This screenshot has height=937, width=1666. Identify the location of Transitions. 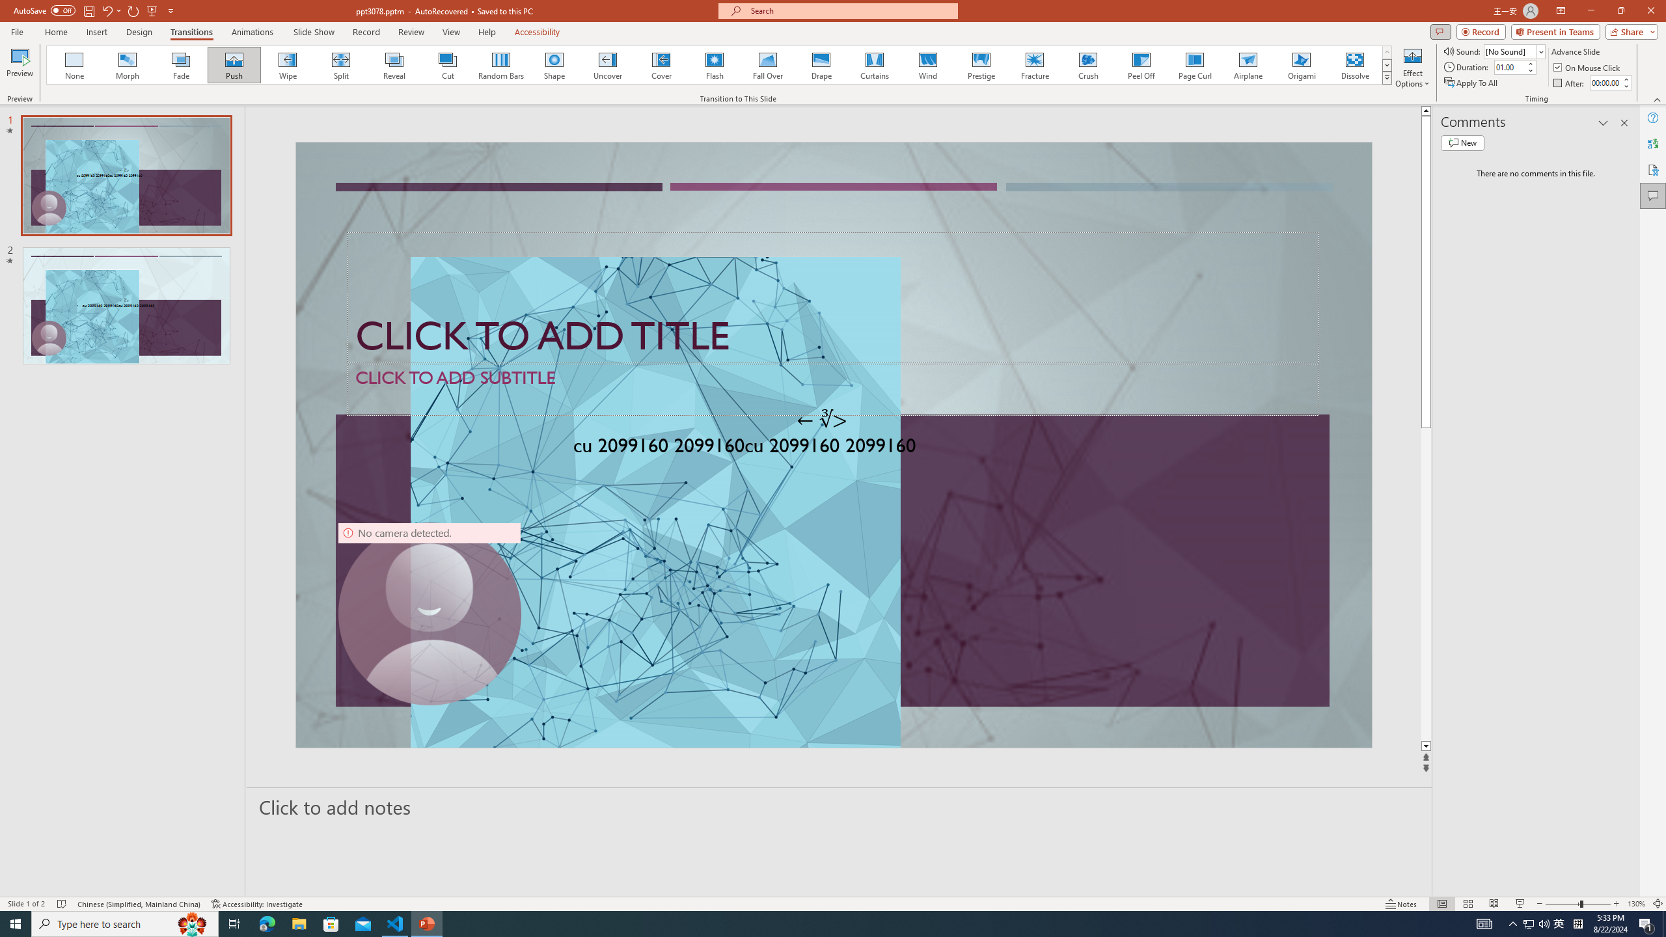
(191, 32).